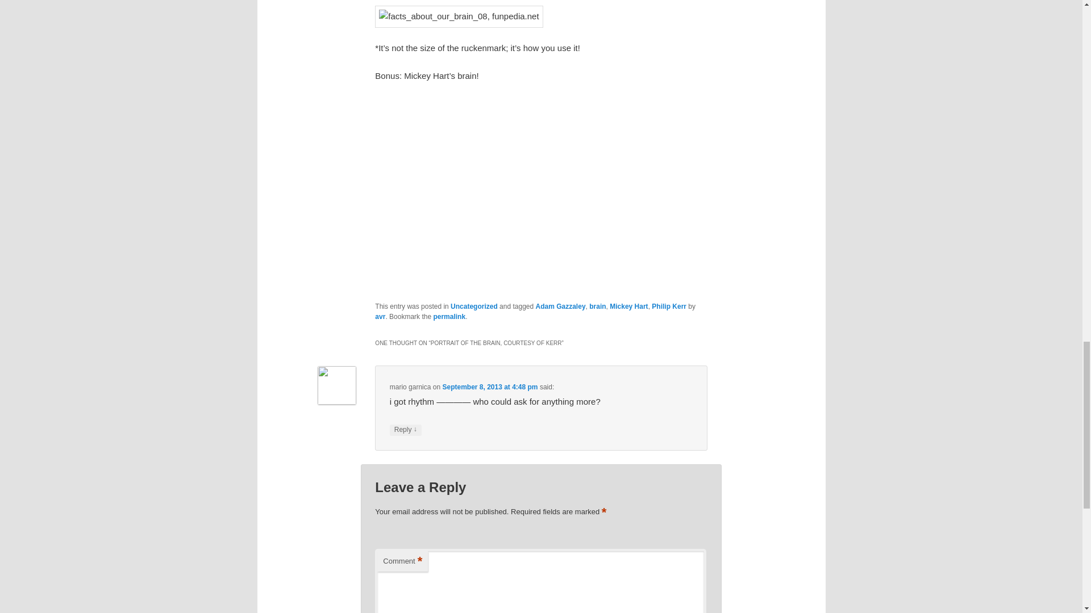 The image size is (1091, 613). What do you see at coordinates (597, 306) in the screenshot?
I see `brain` at bounding box center [597, 306].